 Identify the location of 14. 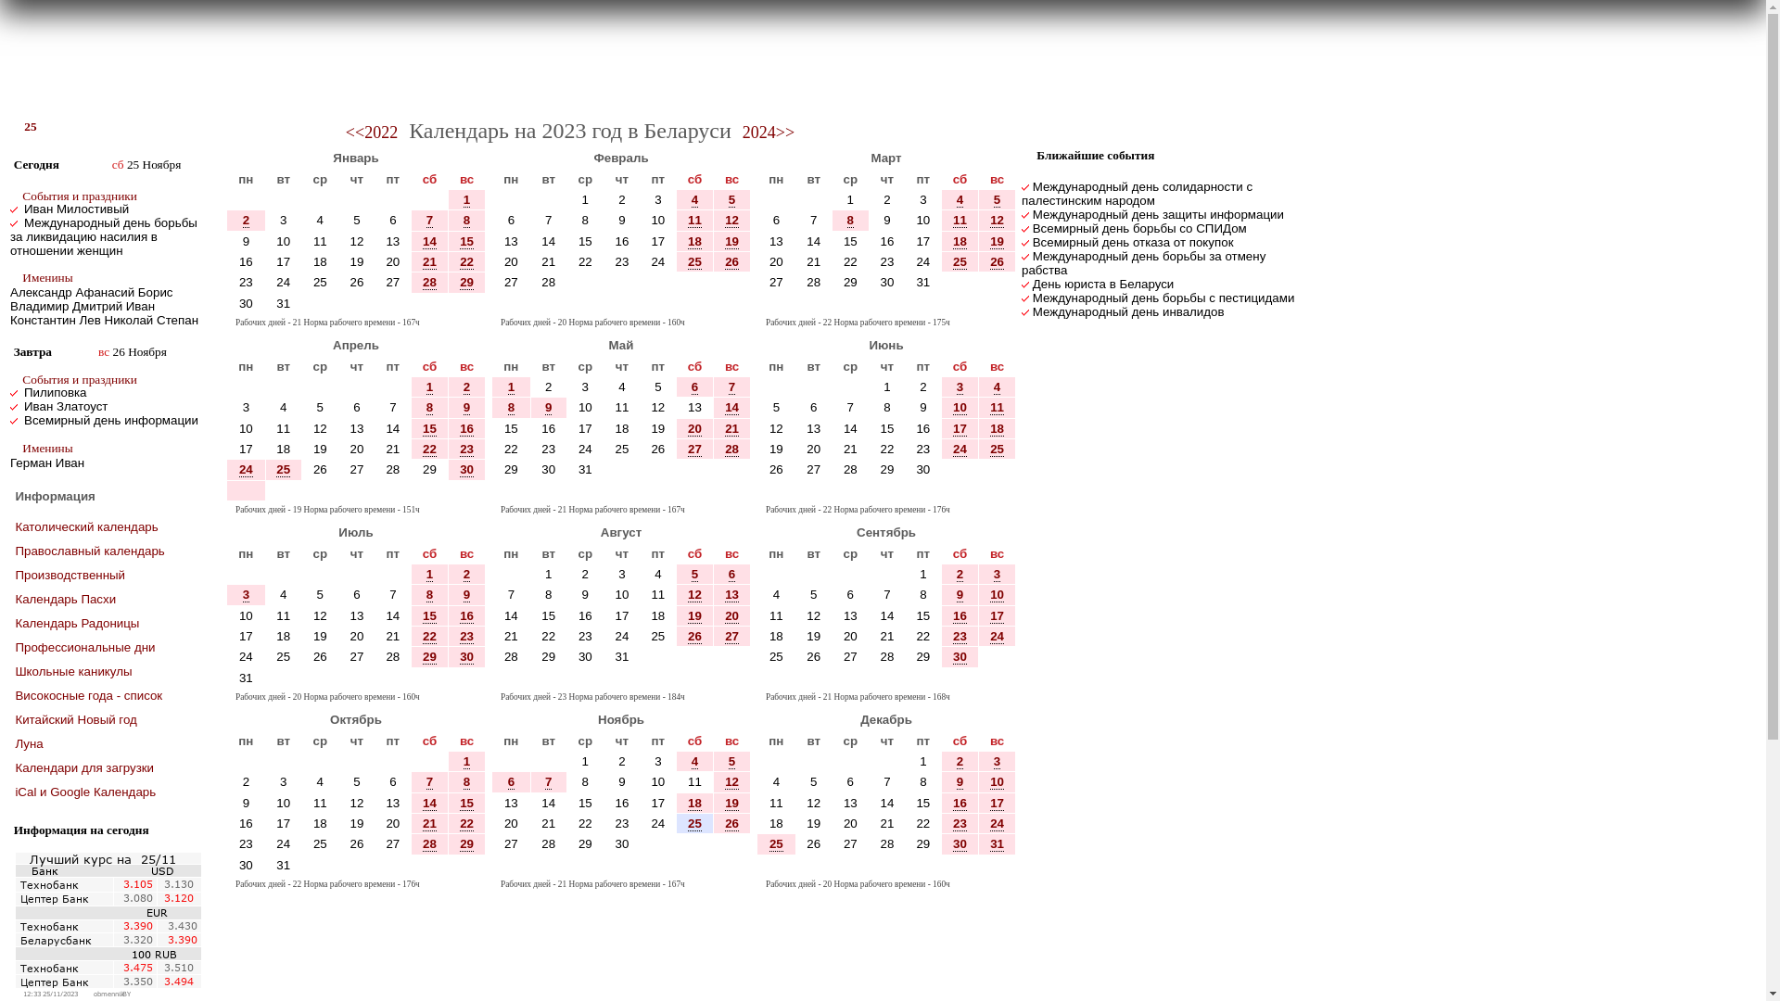
(393, 428).